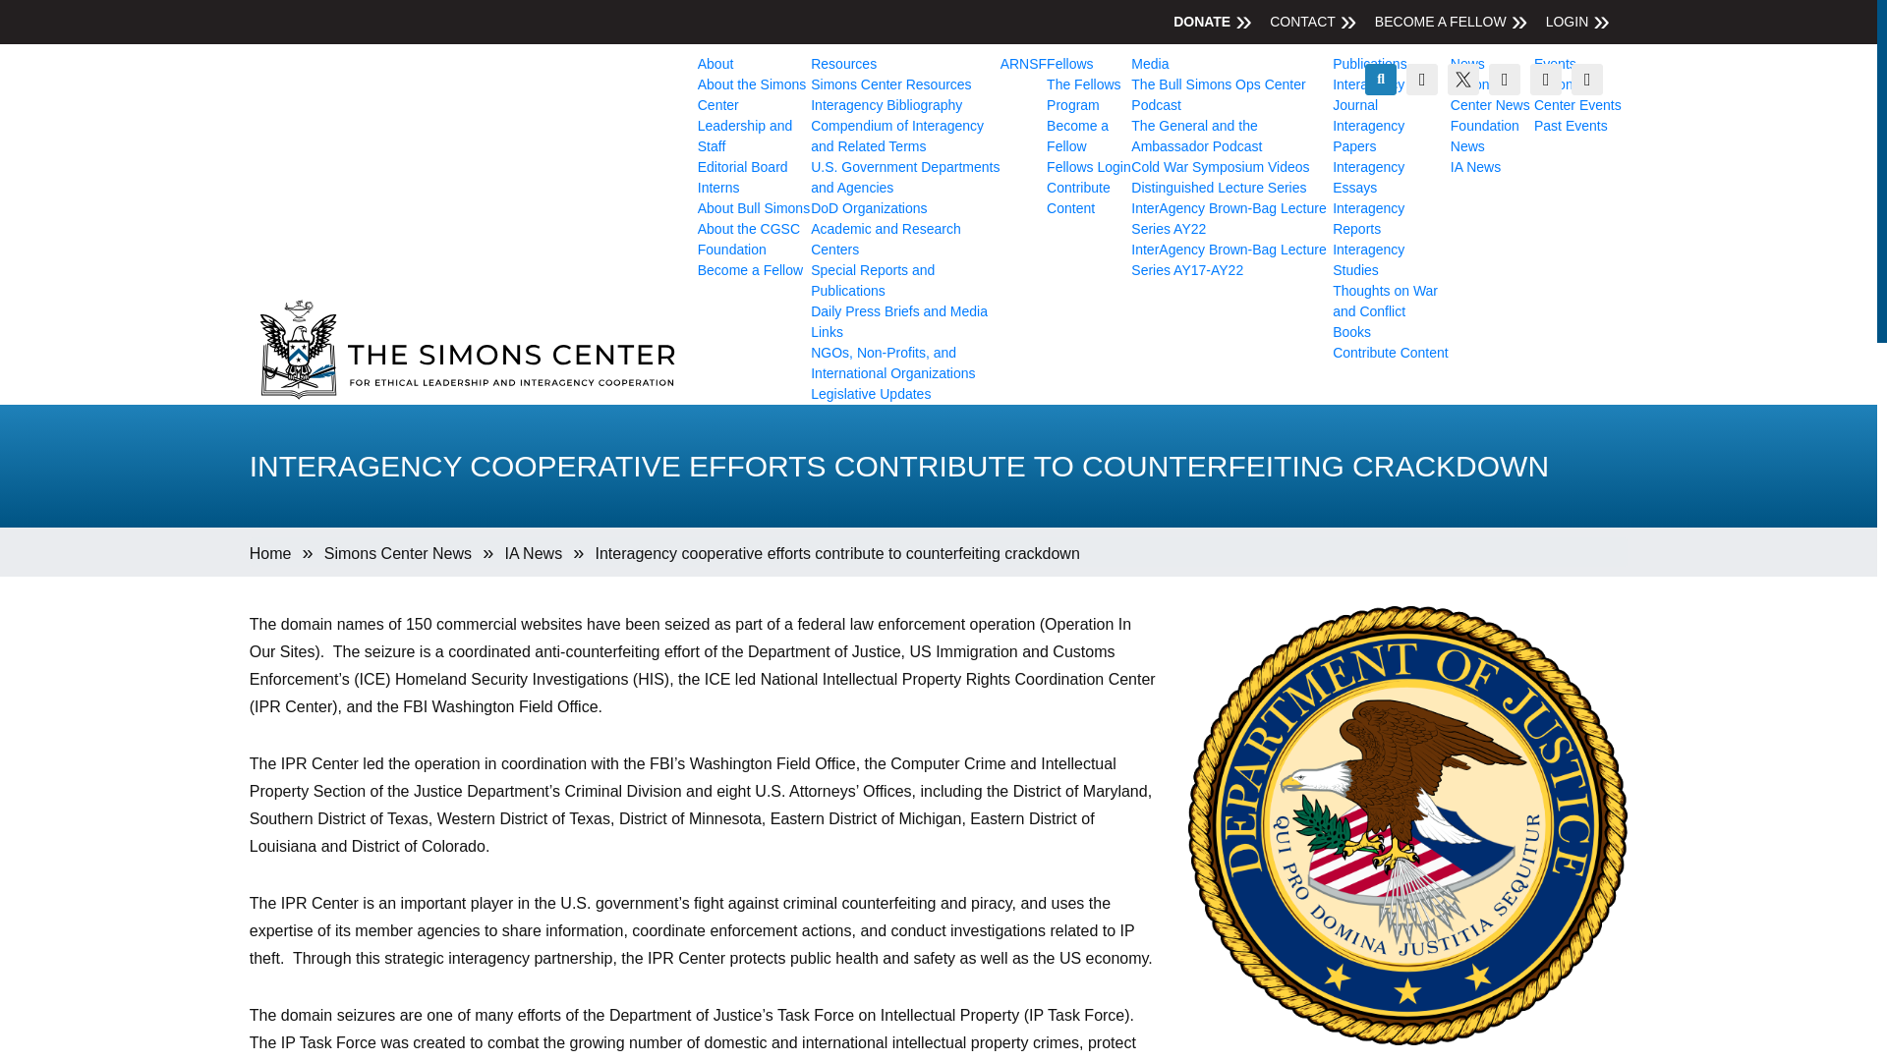 This screenshot has height=1061, width=1887. I want to click on Go to The Simons Center., so click(270, 554).